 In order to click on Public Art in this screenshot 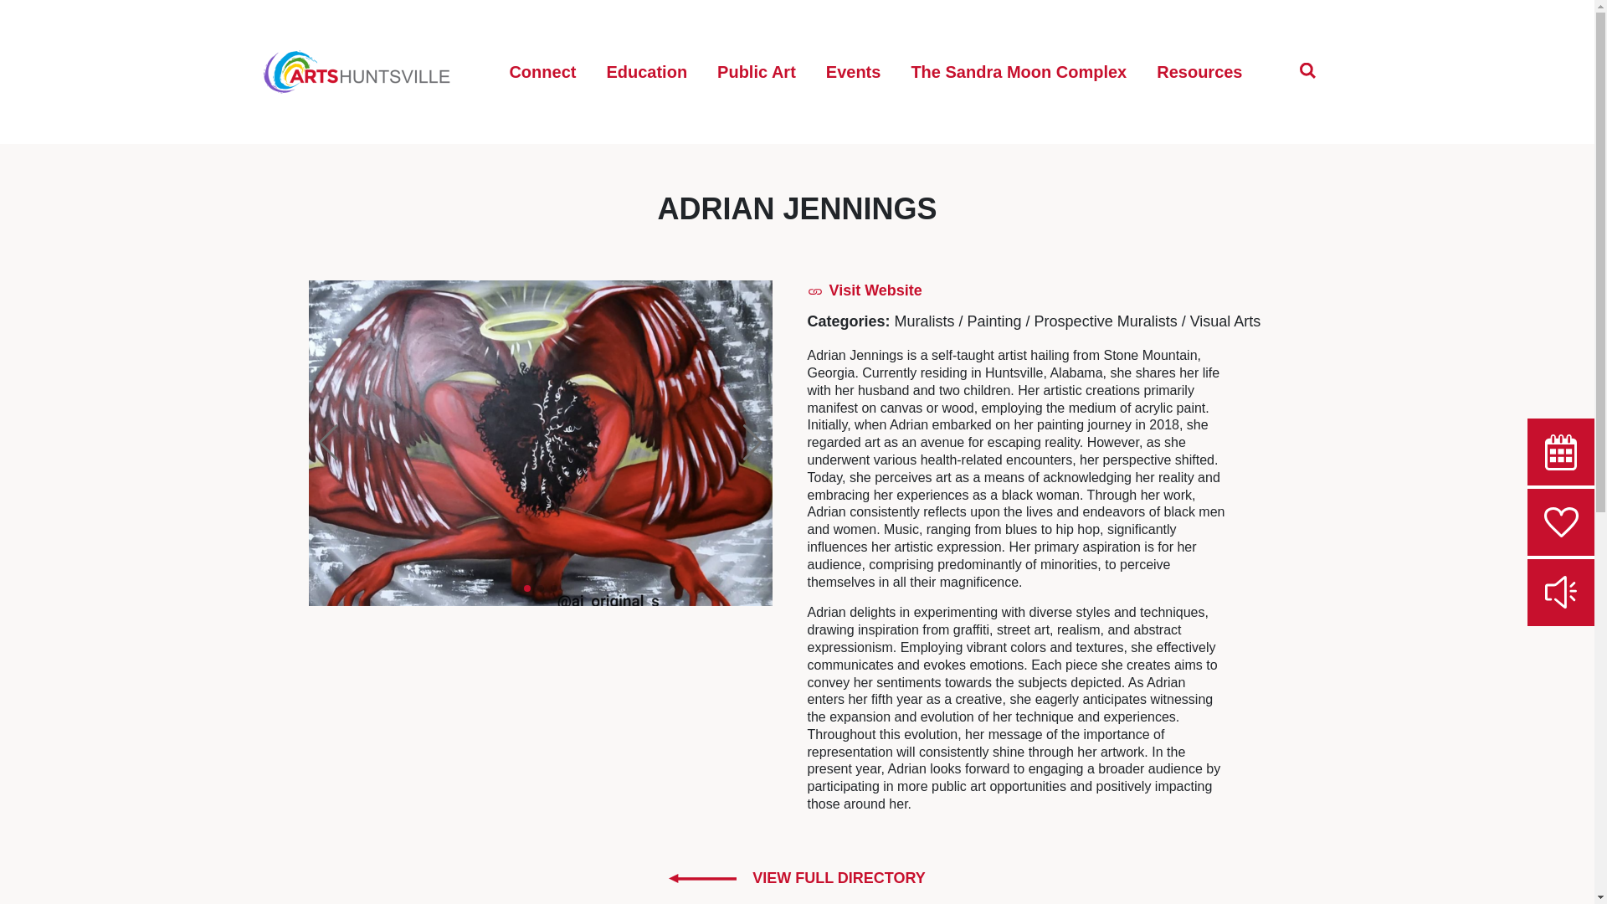, I will do `click(757, 72)`.